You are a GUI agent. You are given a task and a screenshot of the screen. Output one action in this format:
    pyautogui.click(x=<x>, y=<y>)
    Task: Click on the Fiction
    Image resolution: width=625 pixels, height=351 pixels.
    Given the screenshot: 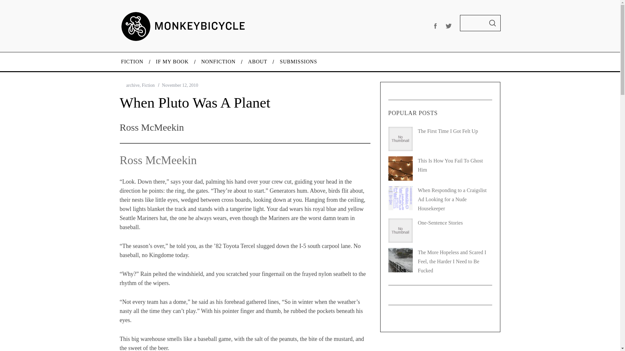 What is the action you would take?
    pyautogui.click(x=148, y=85)
    